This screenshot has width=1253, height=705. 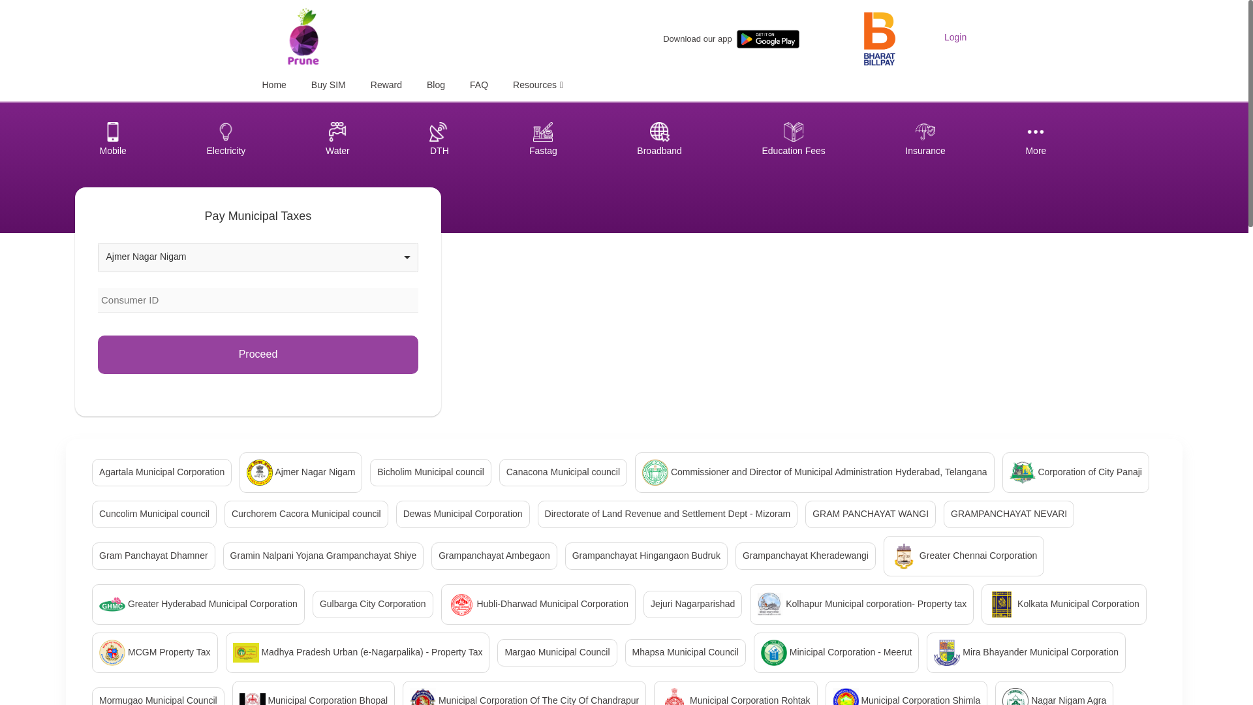 I want to click on FAQ, so click(x=479, y=85).